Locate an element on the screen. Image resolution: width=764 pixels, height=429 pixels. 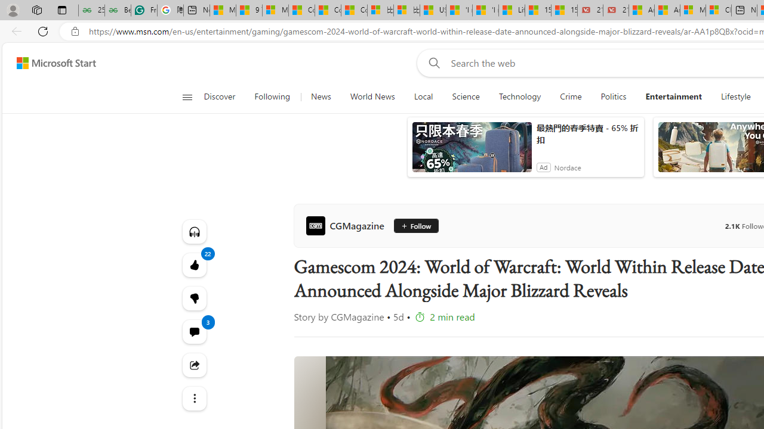
Technology is located at coordinates (519, 97).